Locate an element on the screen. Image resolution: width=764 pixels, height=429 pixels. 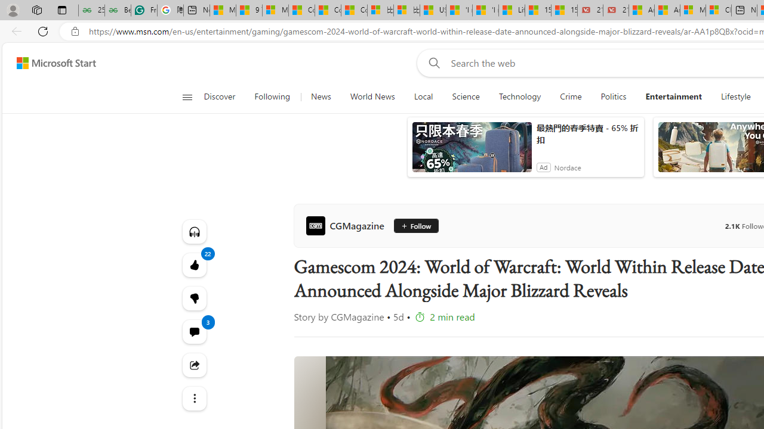
Technology is located at coordinates (519, 97).